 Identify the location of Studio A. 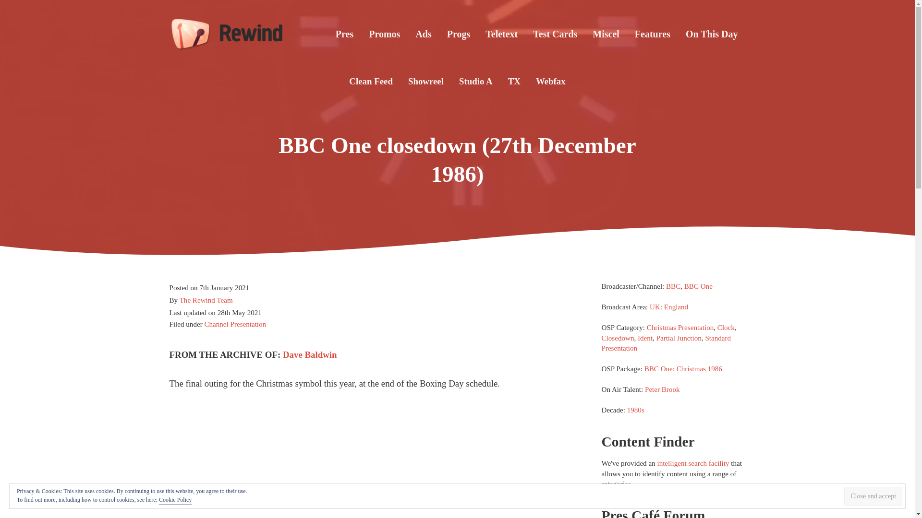
(476, 81).